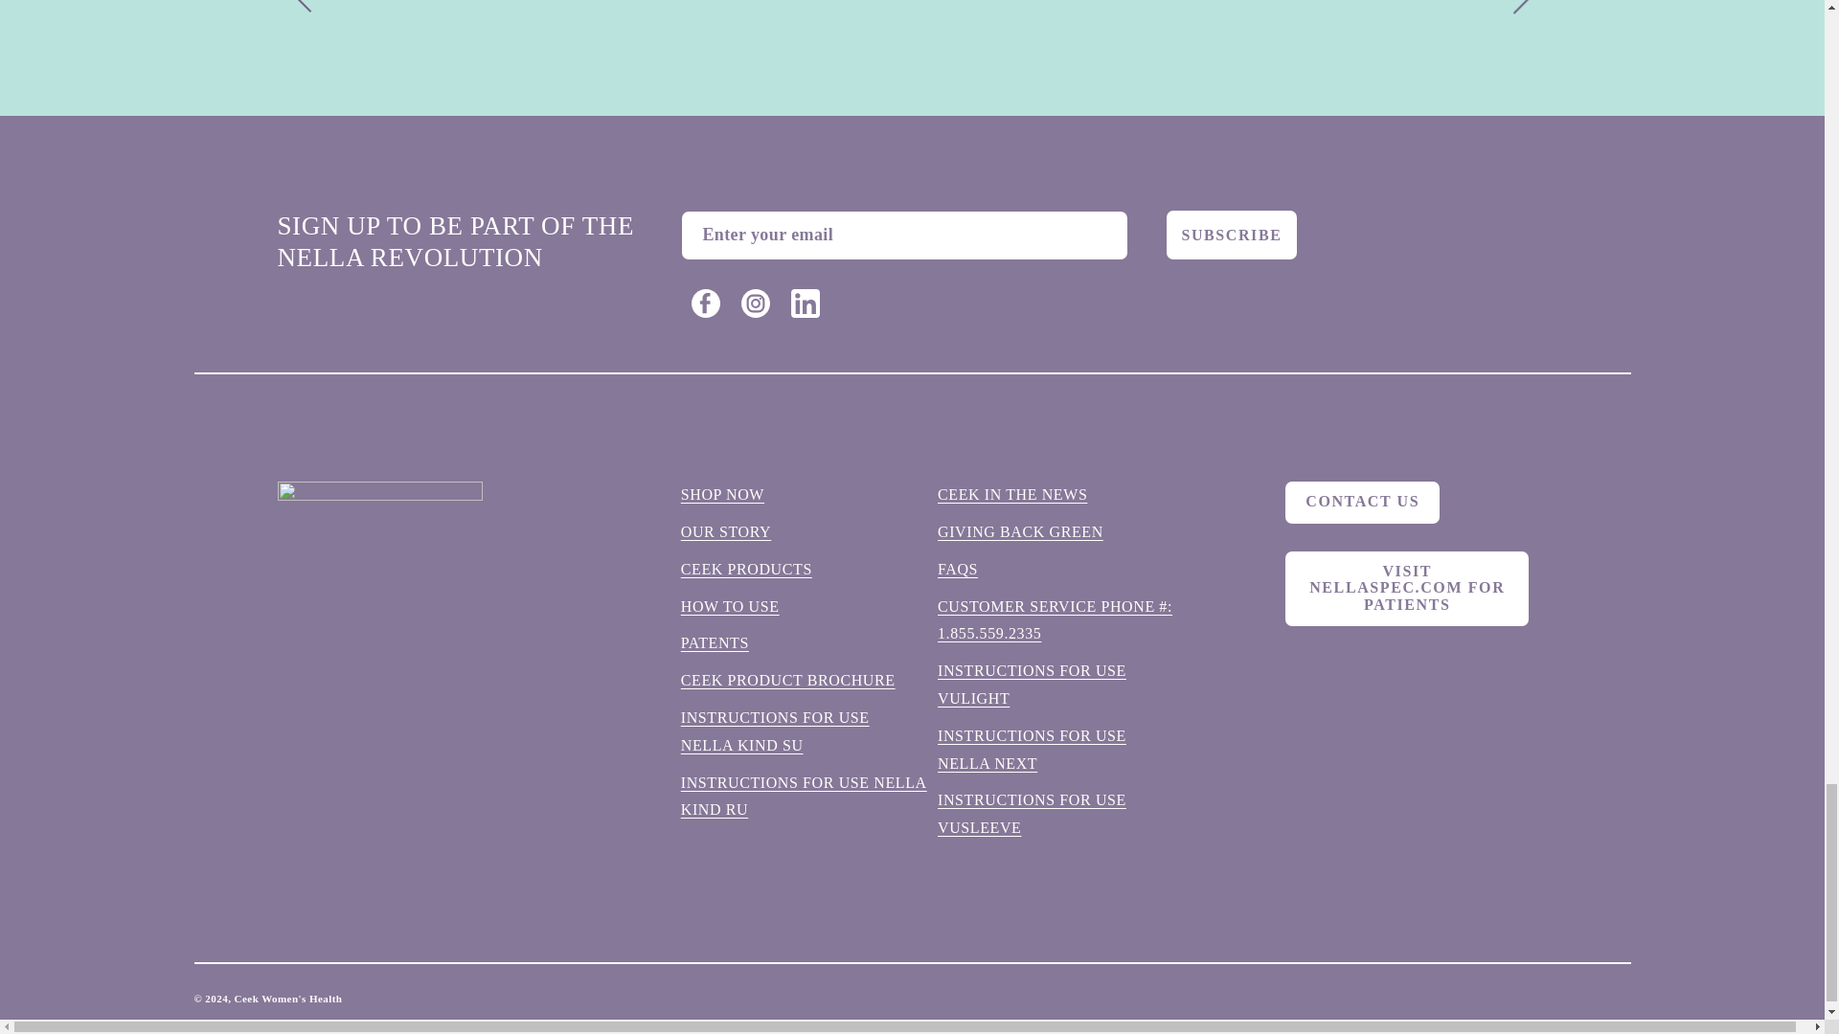  I want to click on Contact Us, so click(1362, 502).